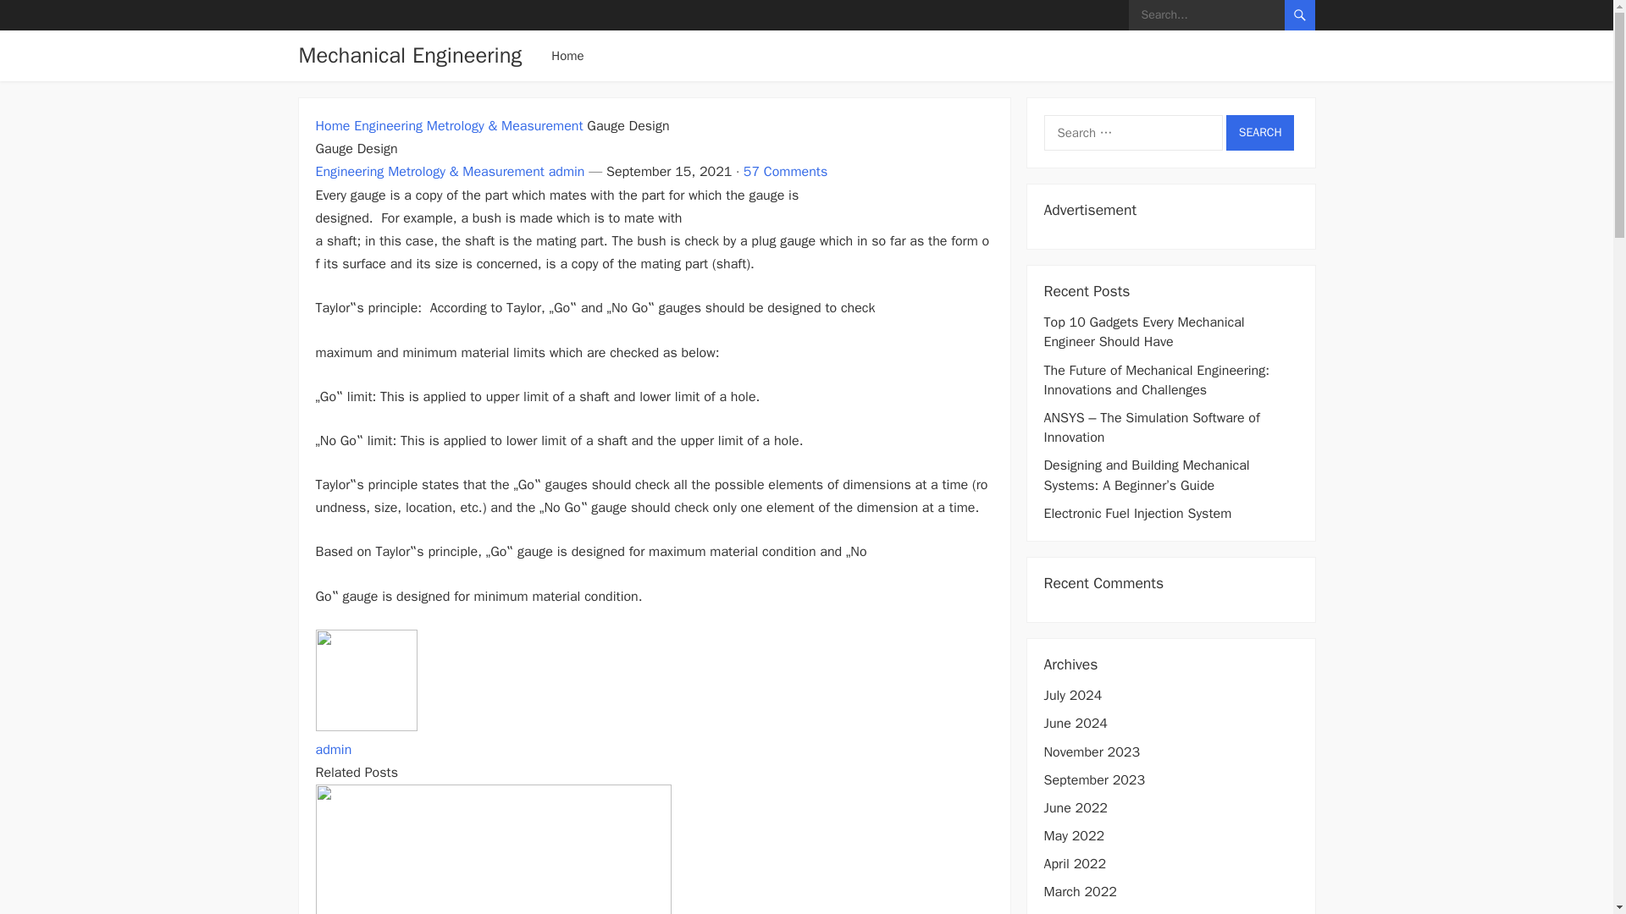  I want to click on Electronic Fuel Injection System, so click(1137, 513).